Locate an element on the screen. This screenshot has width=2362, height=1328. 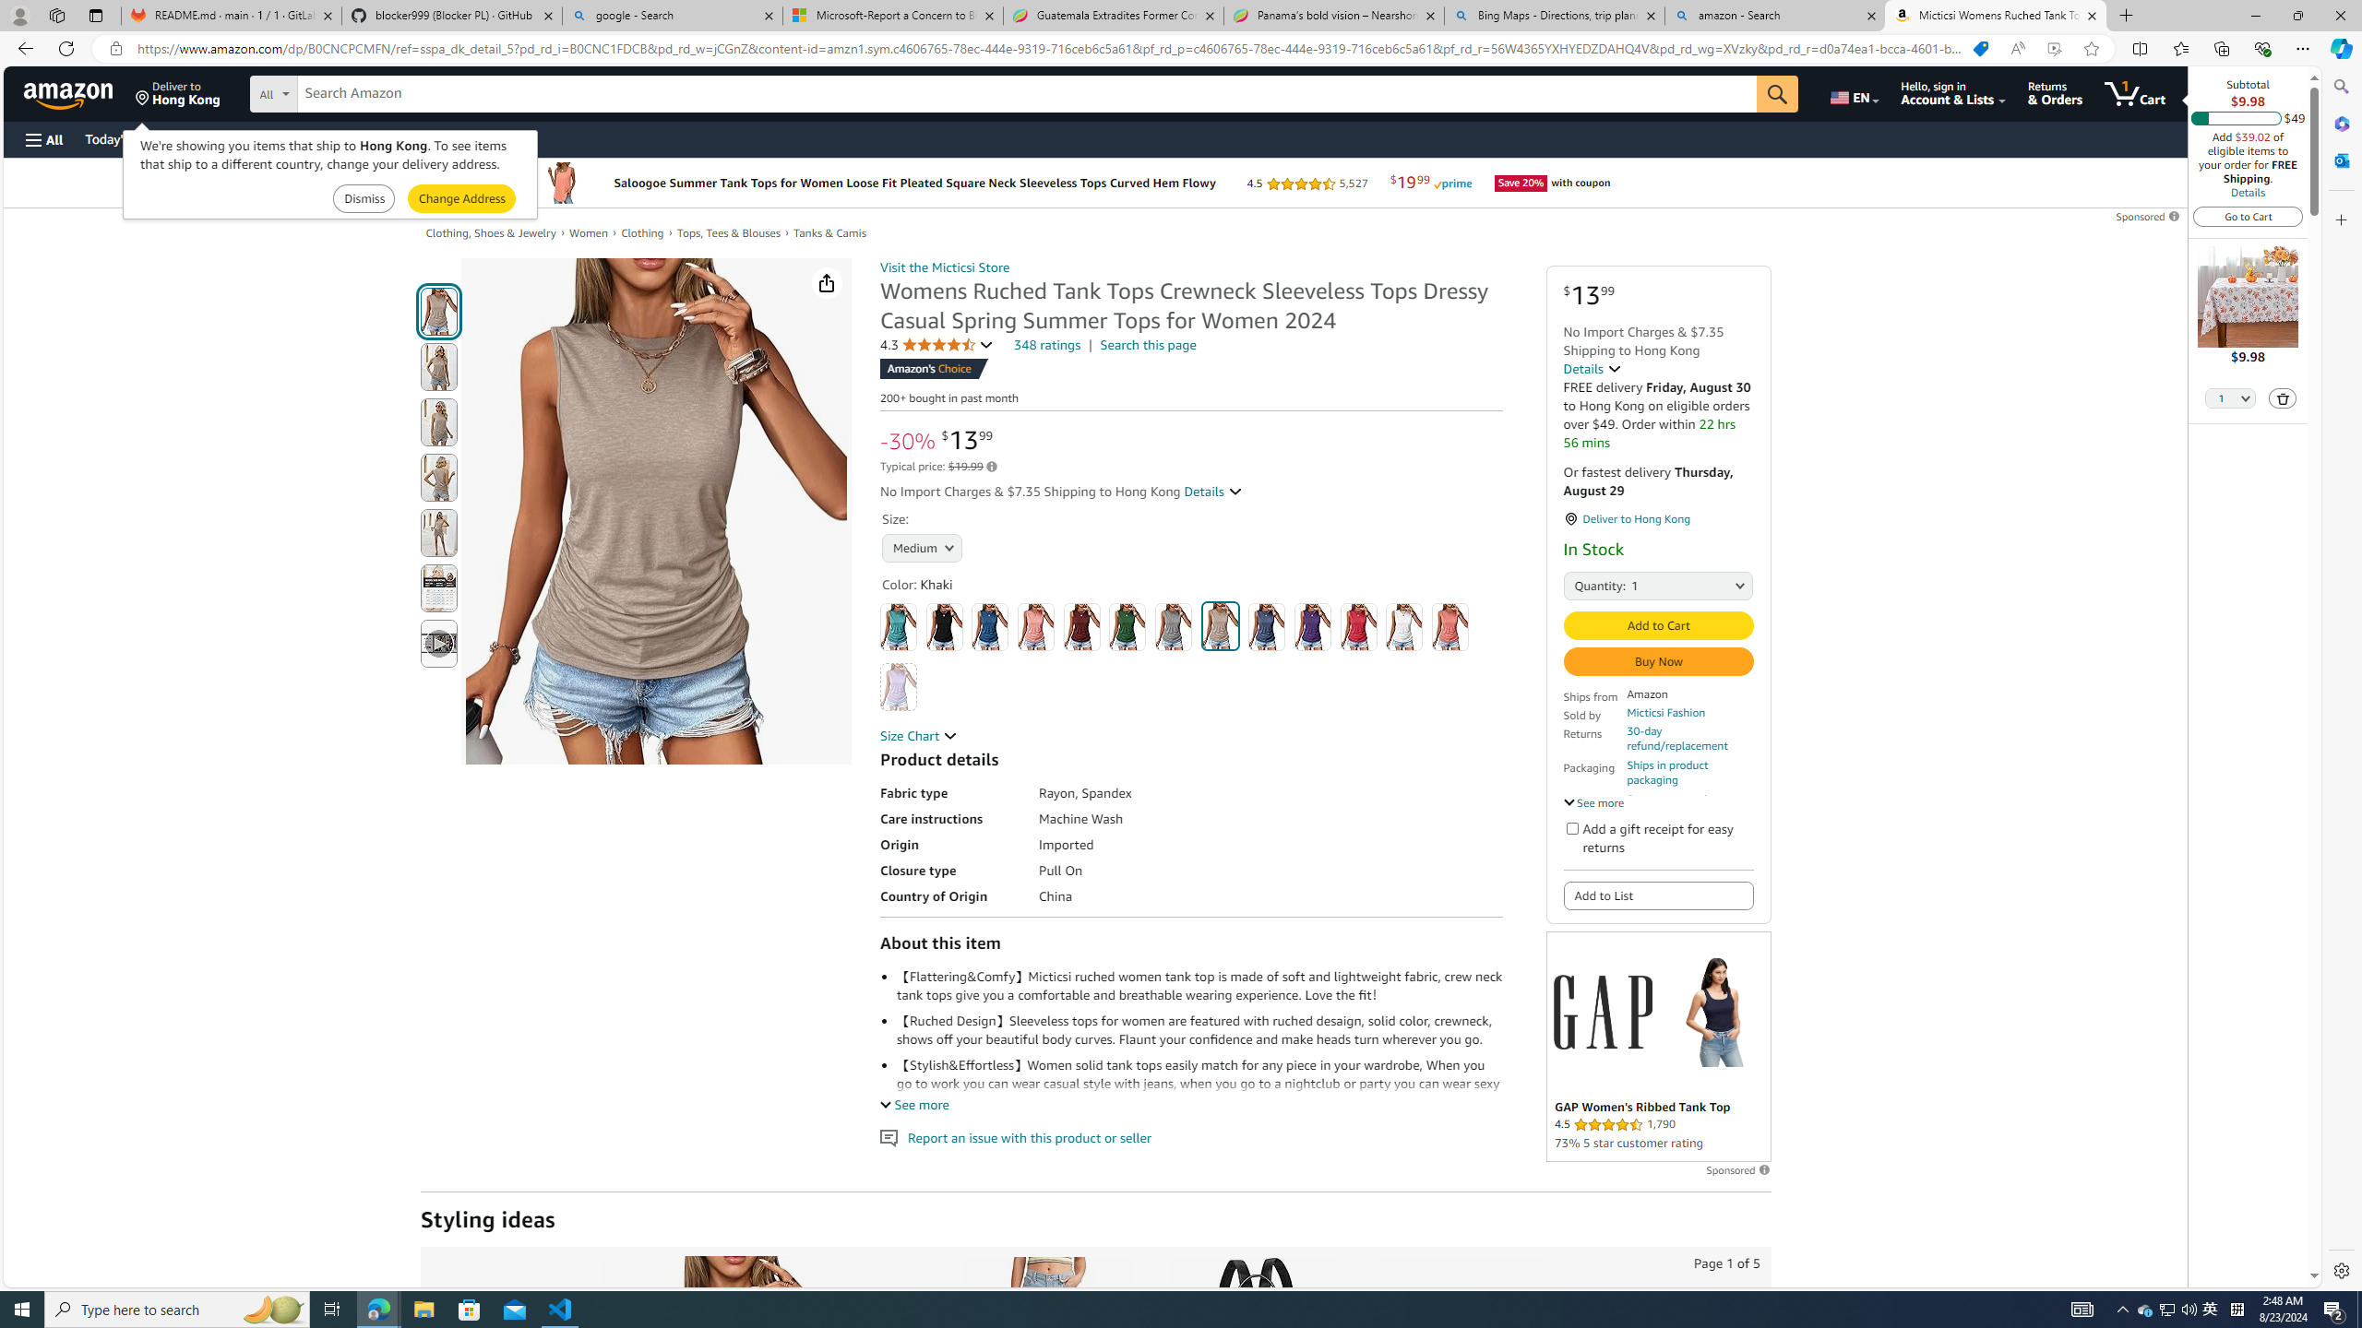
Clothing is located at coordinates (642, 233).